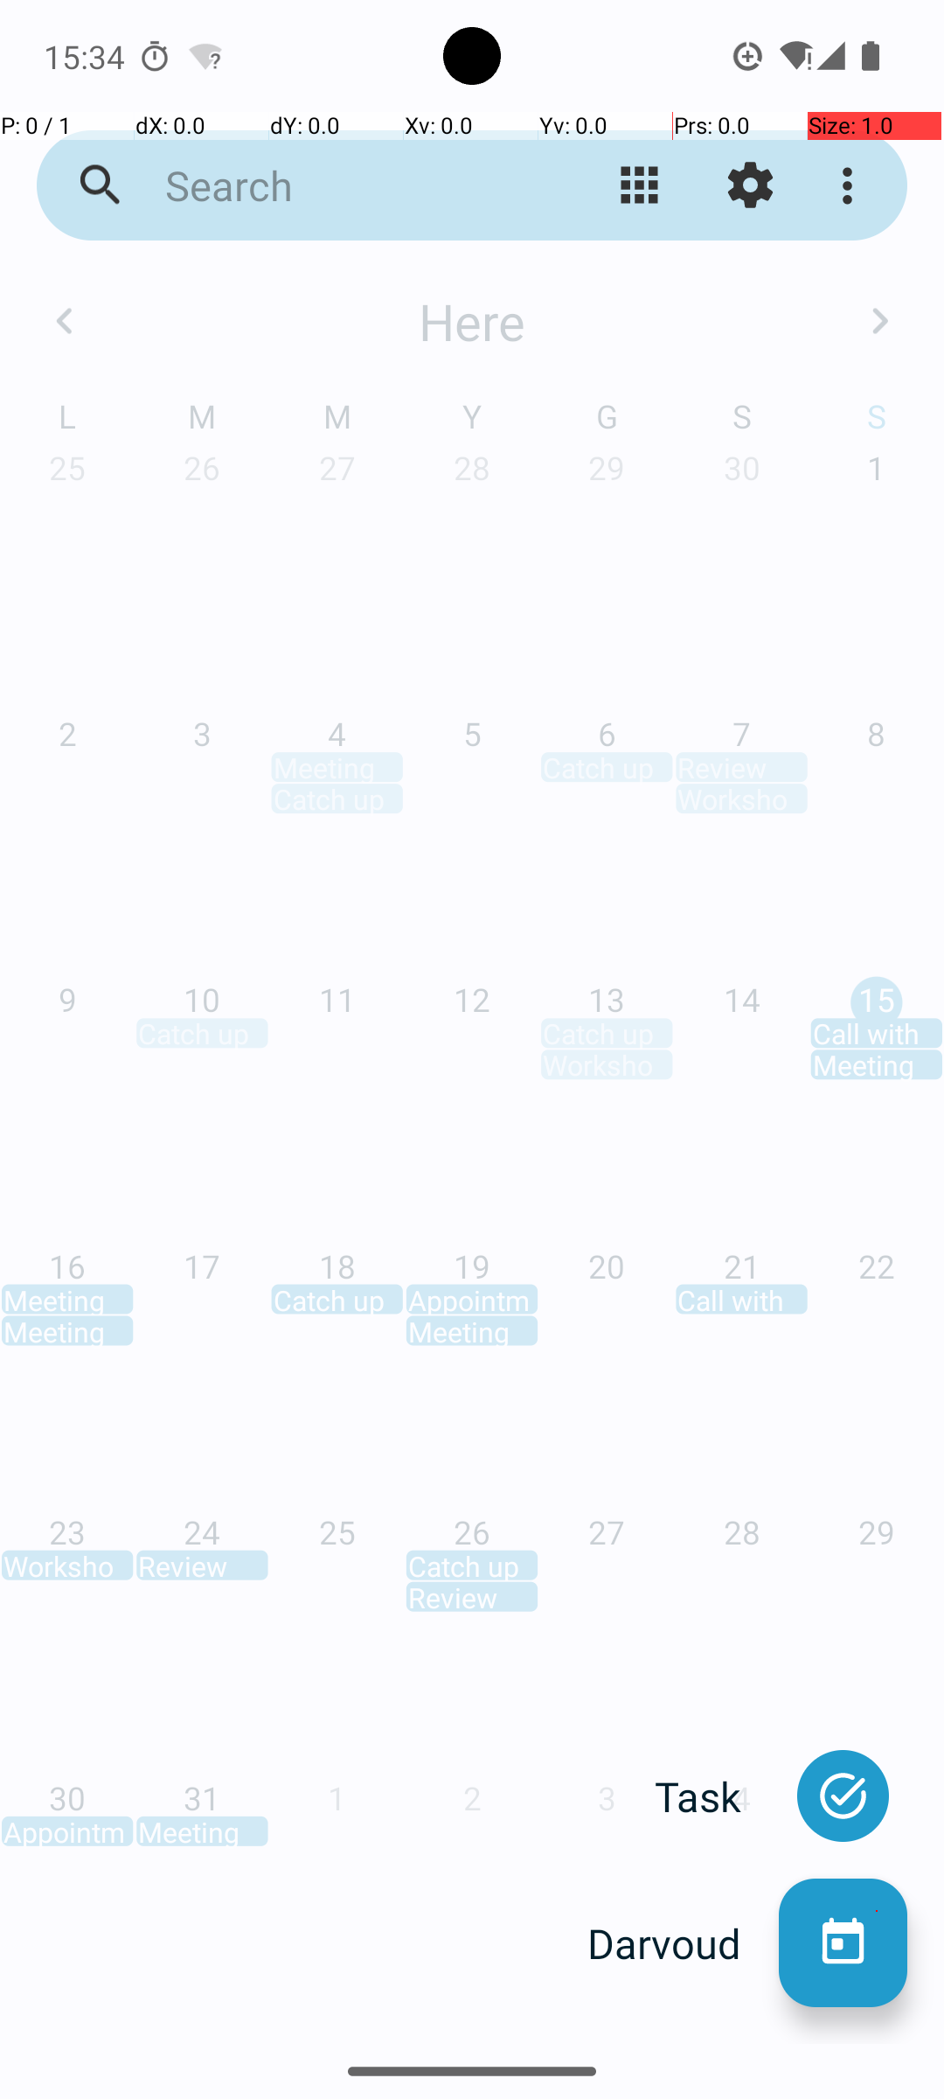 This screenshot has height=2099, width=944. I want to click on Darvoud, so click(684, 1943).